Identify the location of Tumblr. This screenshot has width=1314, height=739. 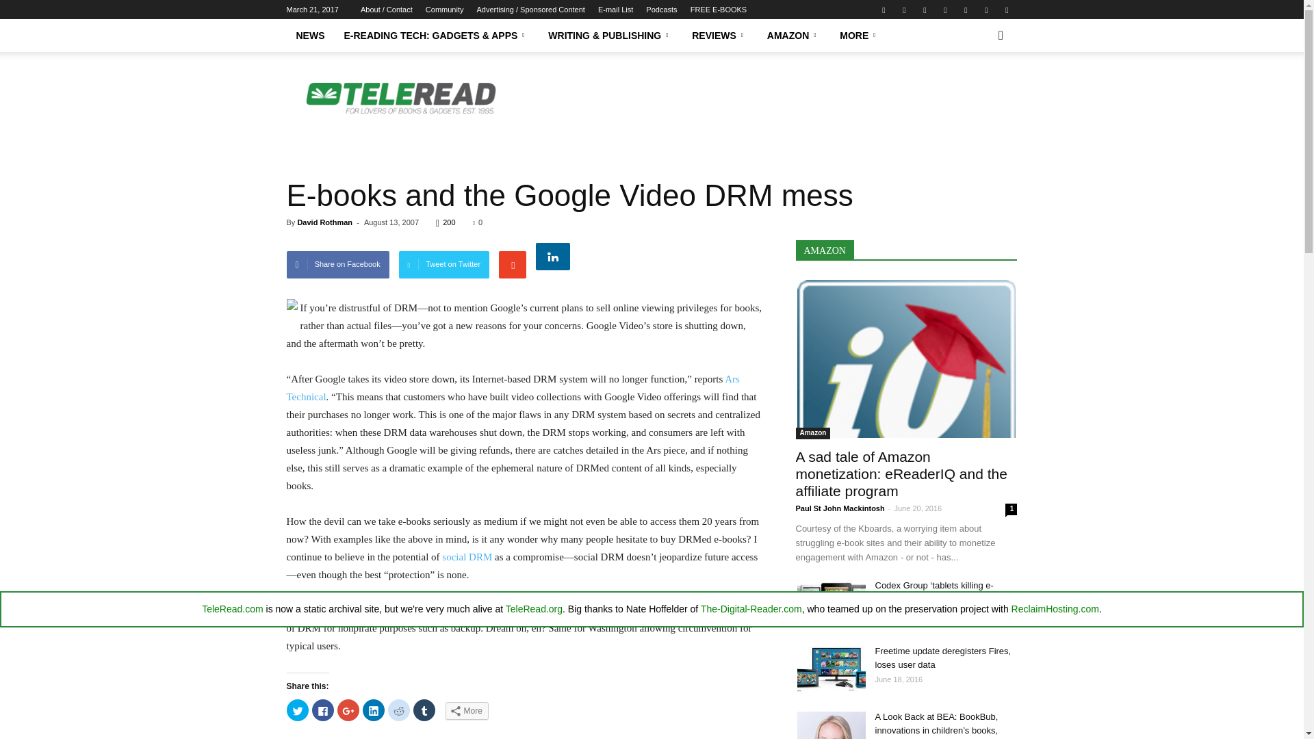
(985, 10).